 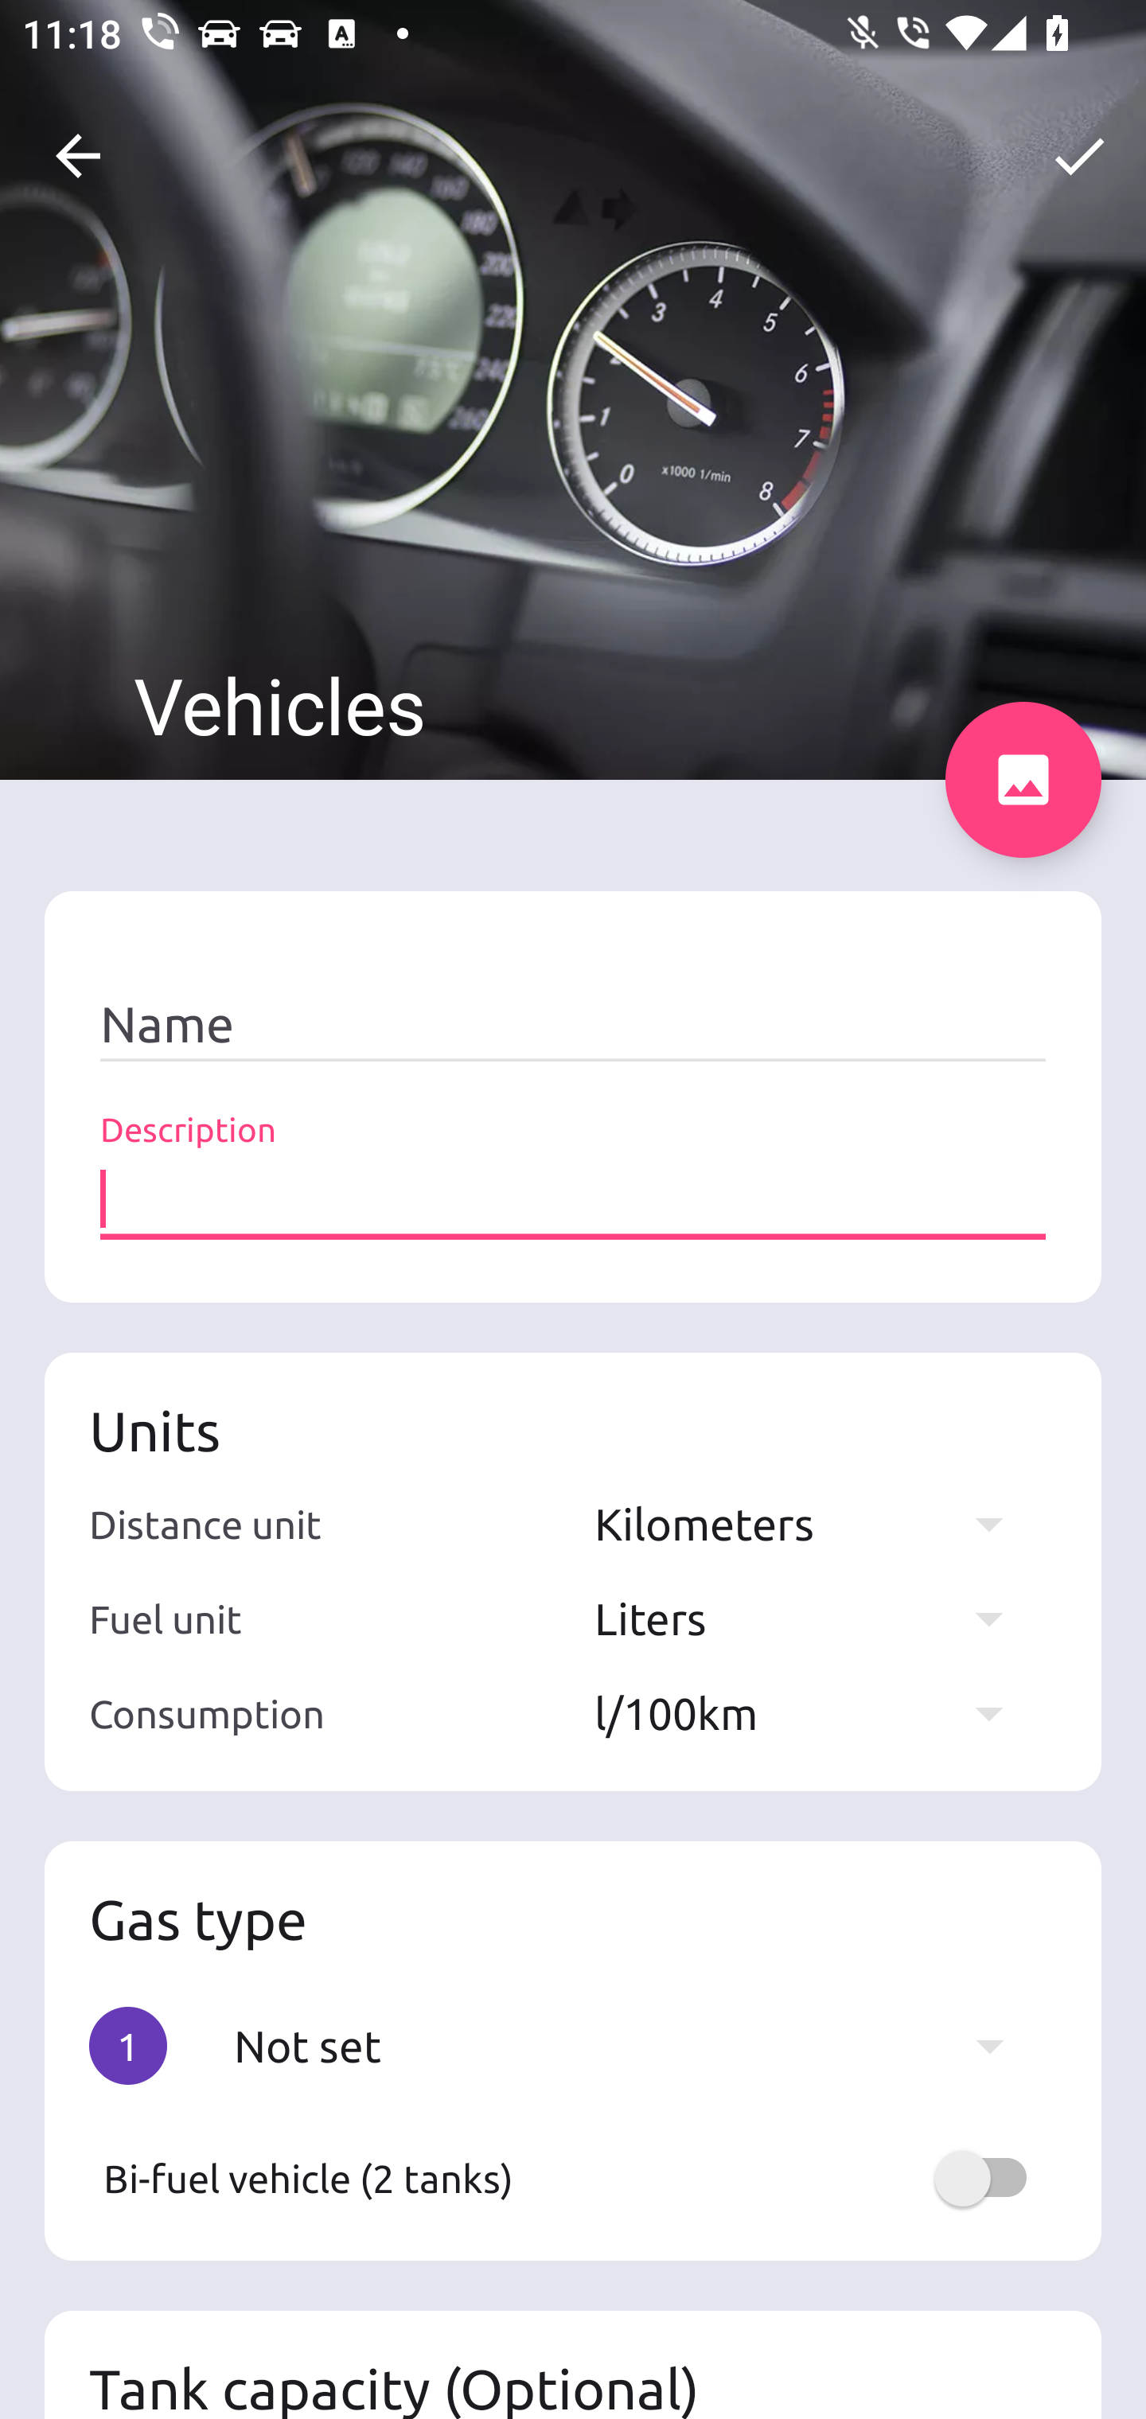 What do you see at coordinates (813, 1523) in the screenshot?
I see `Kilometers` at bounding box center [813, 1523].